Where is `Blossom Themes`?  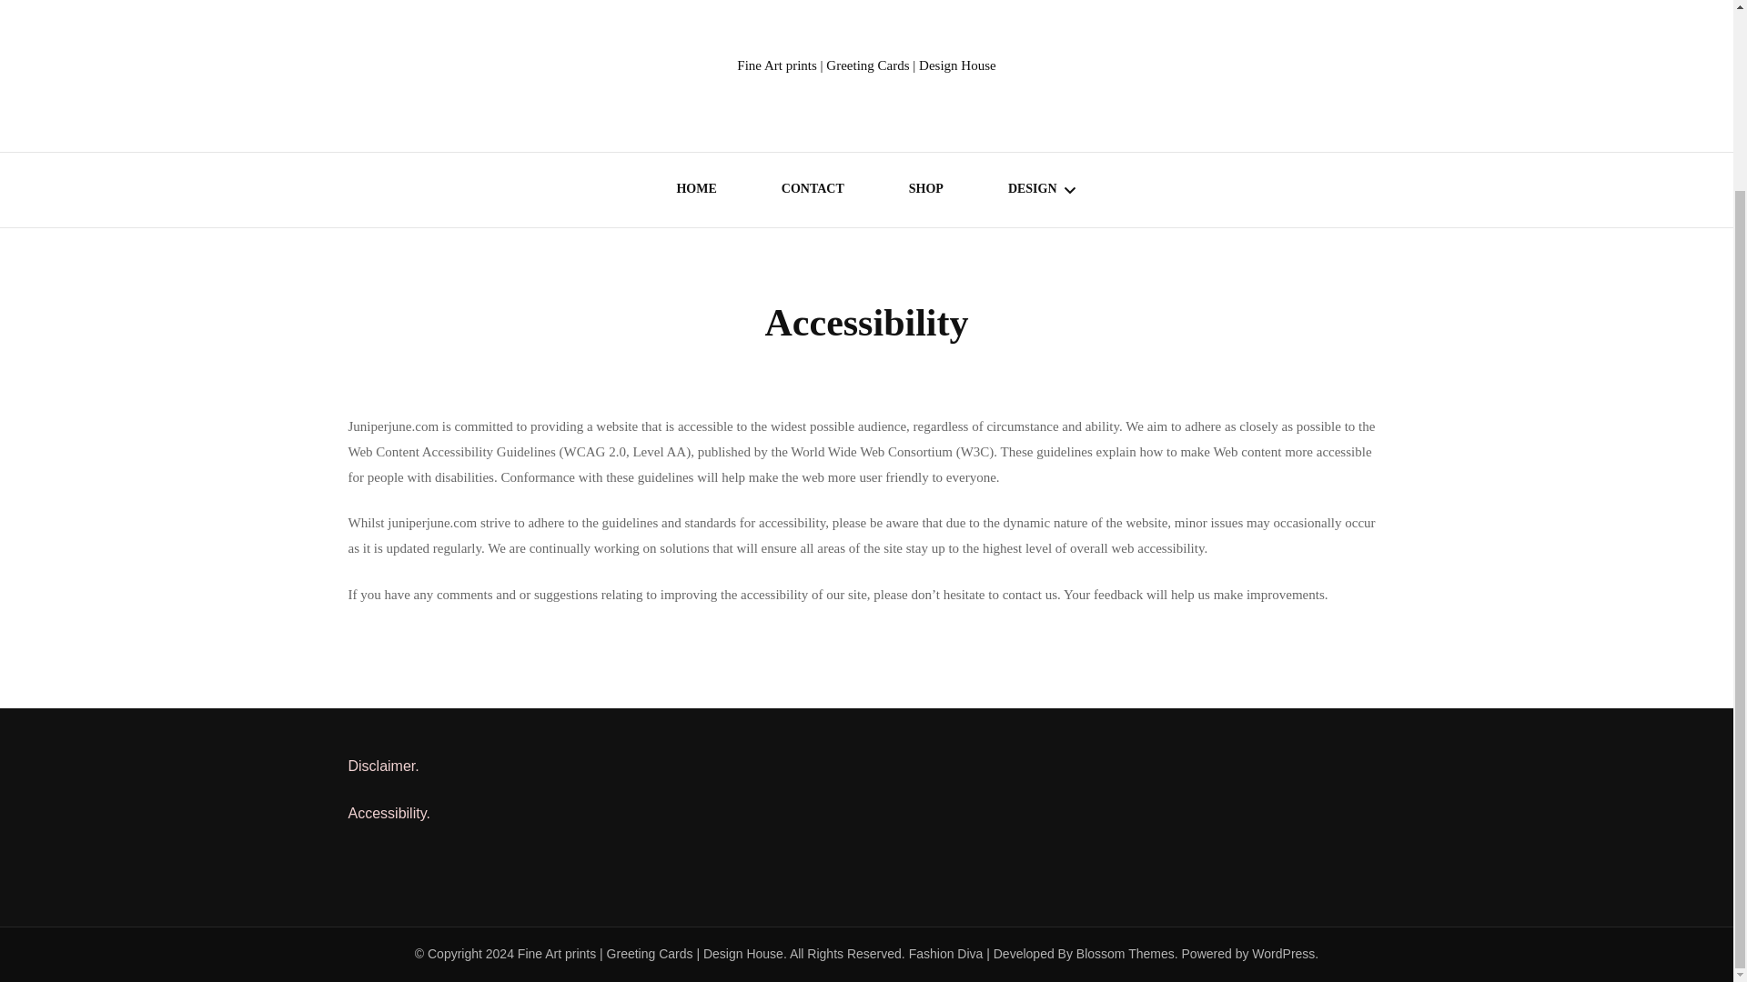
Blossom Themes is located at coordinates (1125, 954).